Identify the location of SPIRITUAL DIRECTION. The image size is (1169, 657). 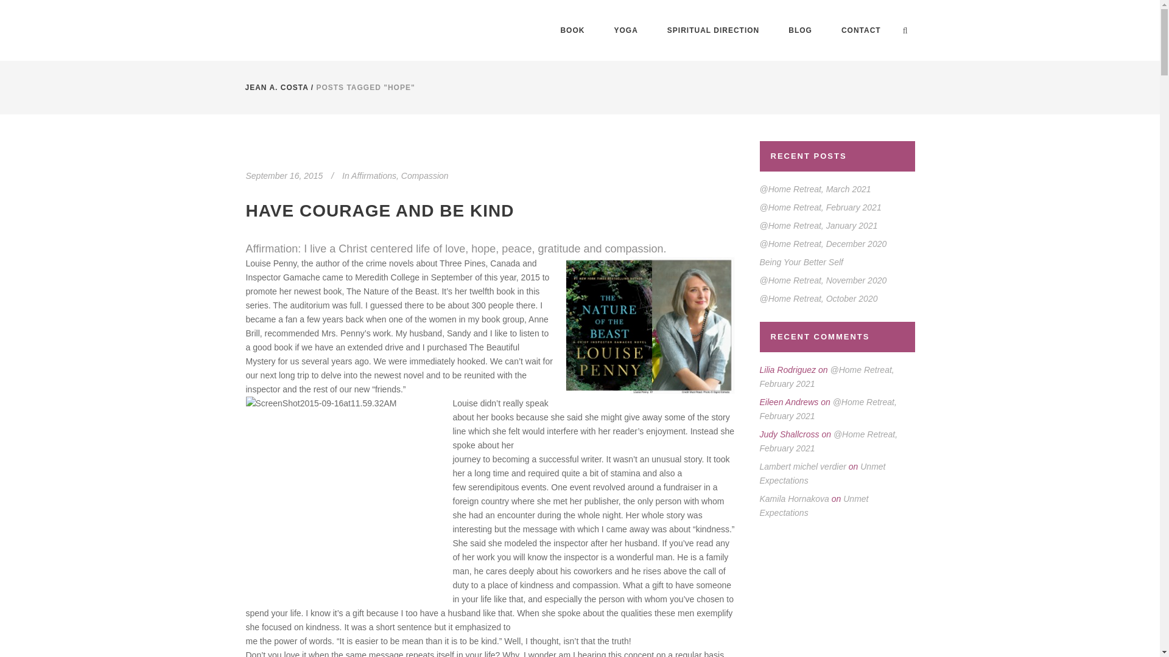
(713, 30).